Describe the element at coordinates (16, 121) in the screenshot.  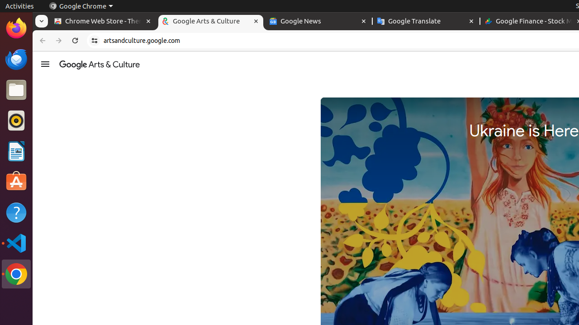
I see `Rhythmbox` at that location.